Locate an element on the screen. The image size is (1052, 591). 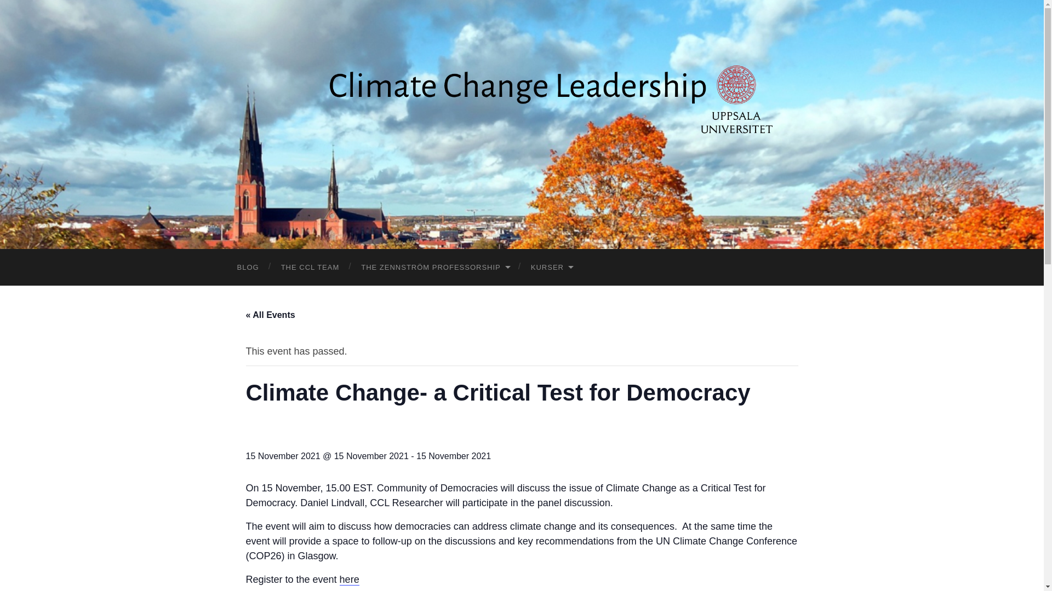
Climate Change Leadership is located at coordinates (522, 123).